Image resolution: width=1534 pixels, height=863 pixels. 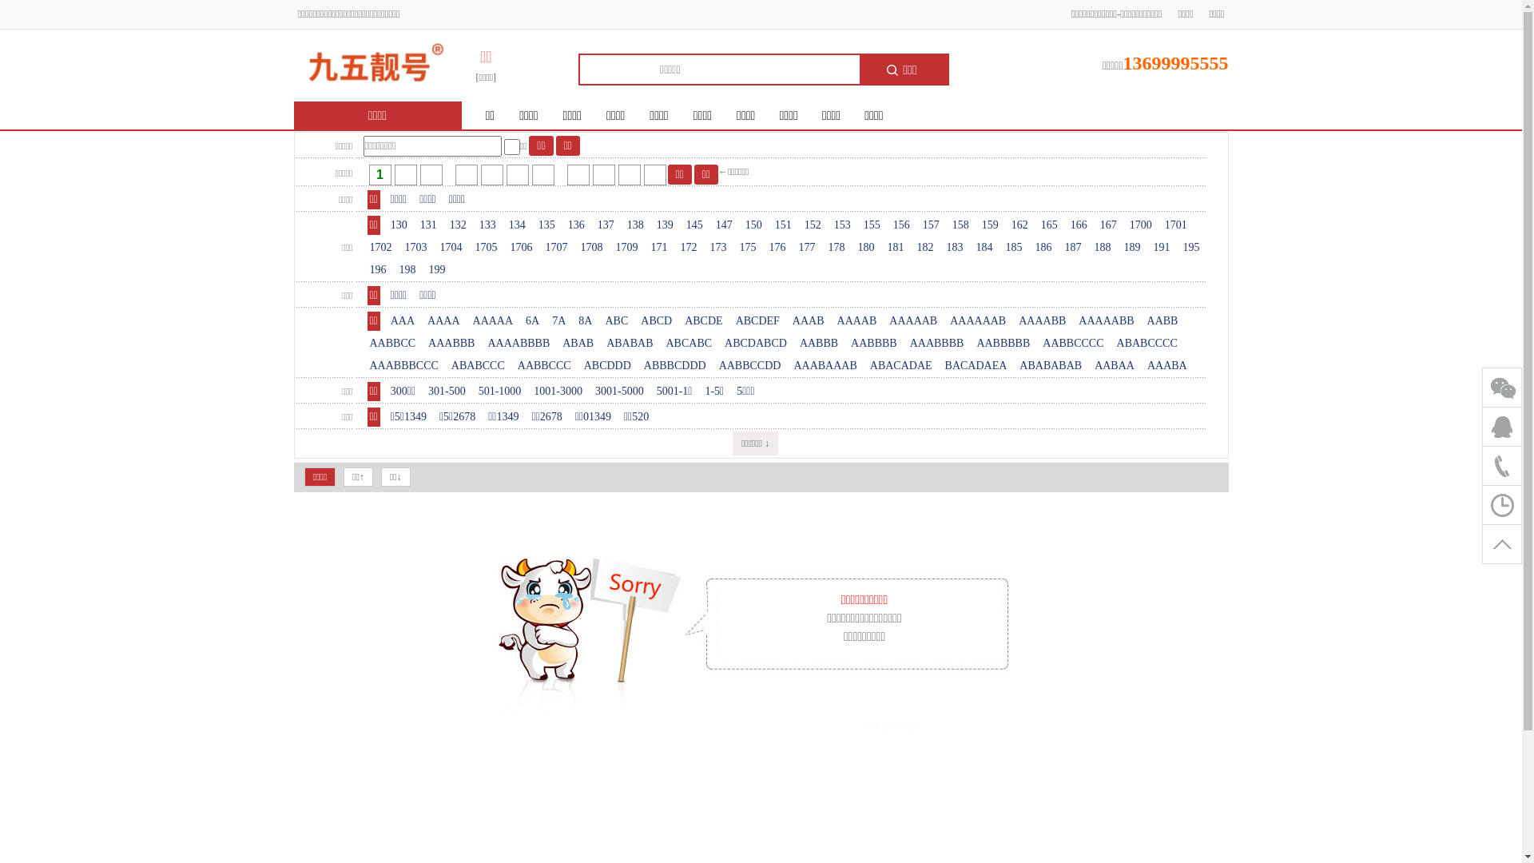 I want to click on 158, so click(x=960, y=225).